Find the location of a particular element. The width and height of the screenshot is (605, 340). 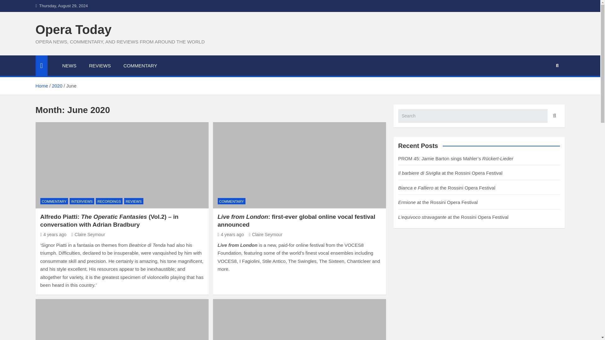

REVIEWS is located at coordinates (134, 201).